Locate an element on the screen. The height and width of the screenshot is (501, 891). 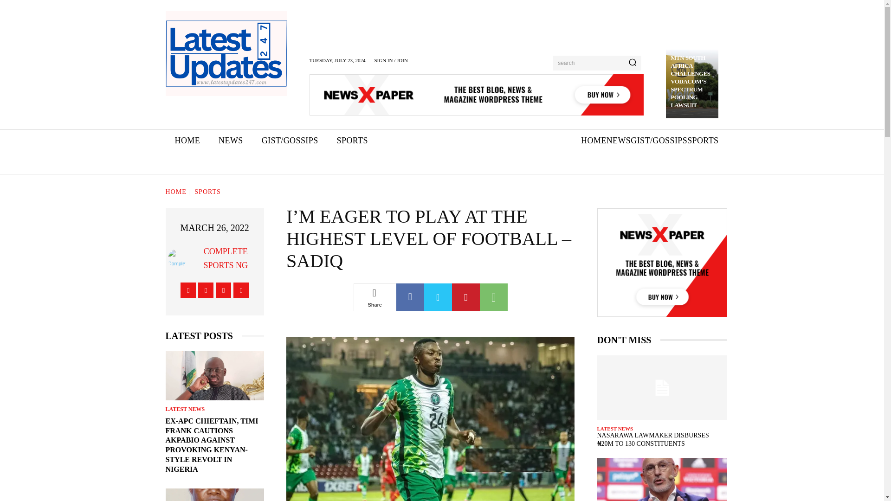
NEWS is located at coordinates (231, 141).